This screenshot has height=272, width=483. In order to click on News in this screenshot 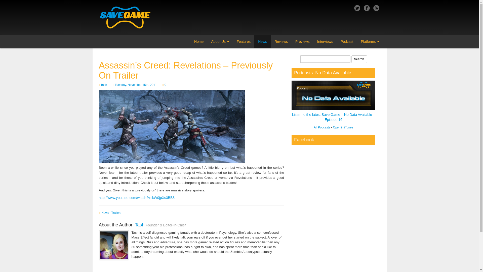, I will do `click(105, 213)`.